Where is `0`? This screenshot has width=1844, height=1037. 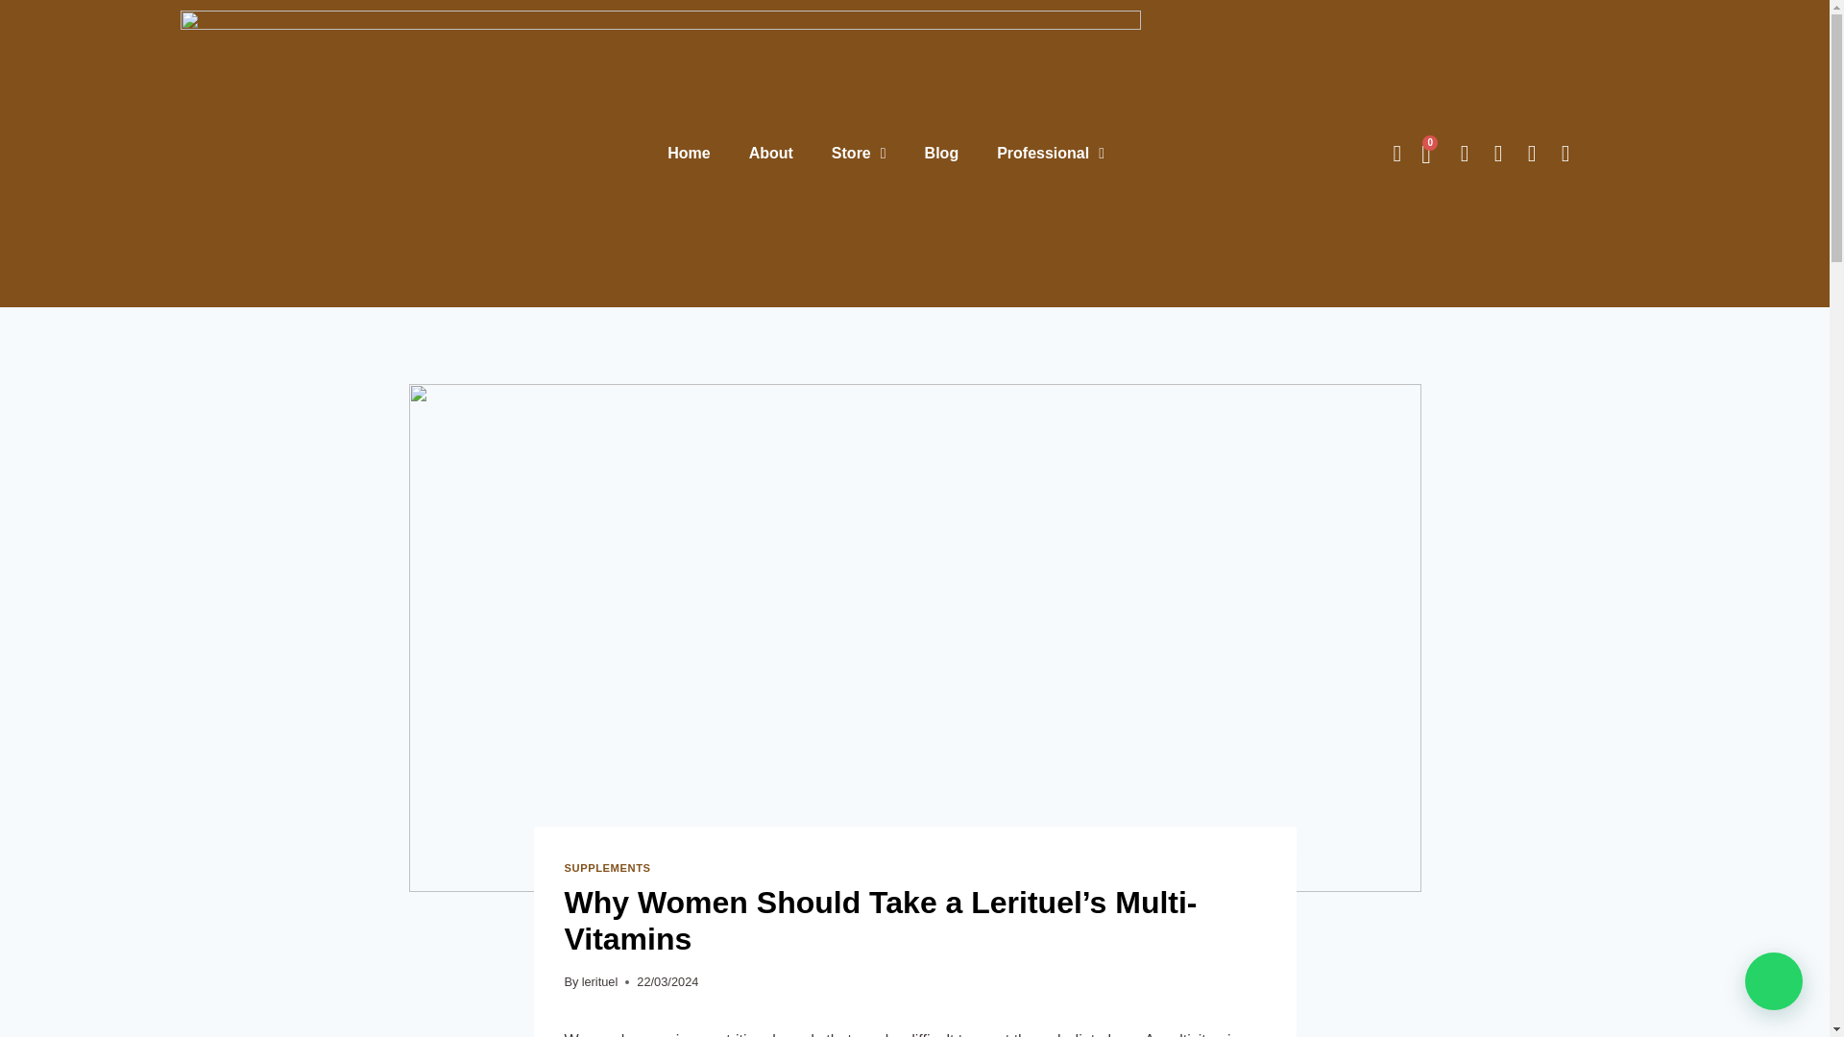
0 is located at coordinates (1425, 154).